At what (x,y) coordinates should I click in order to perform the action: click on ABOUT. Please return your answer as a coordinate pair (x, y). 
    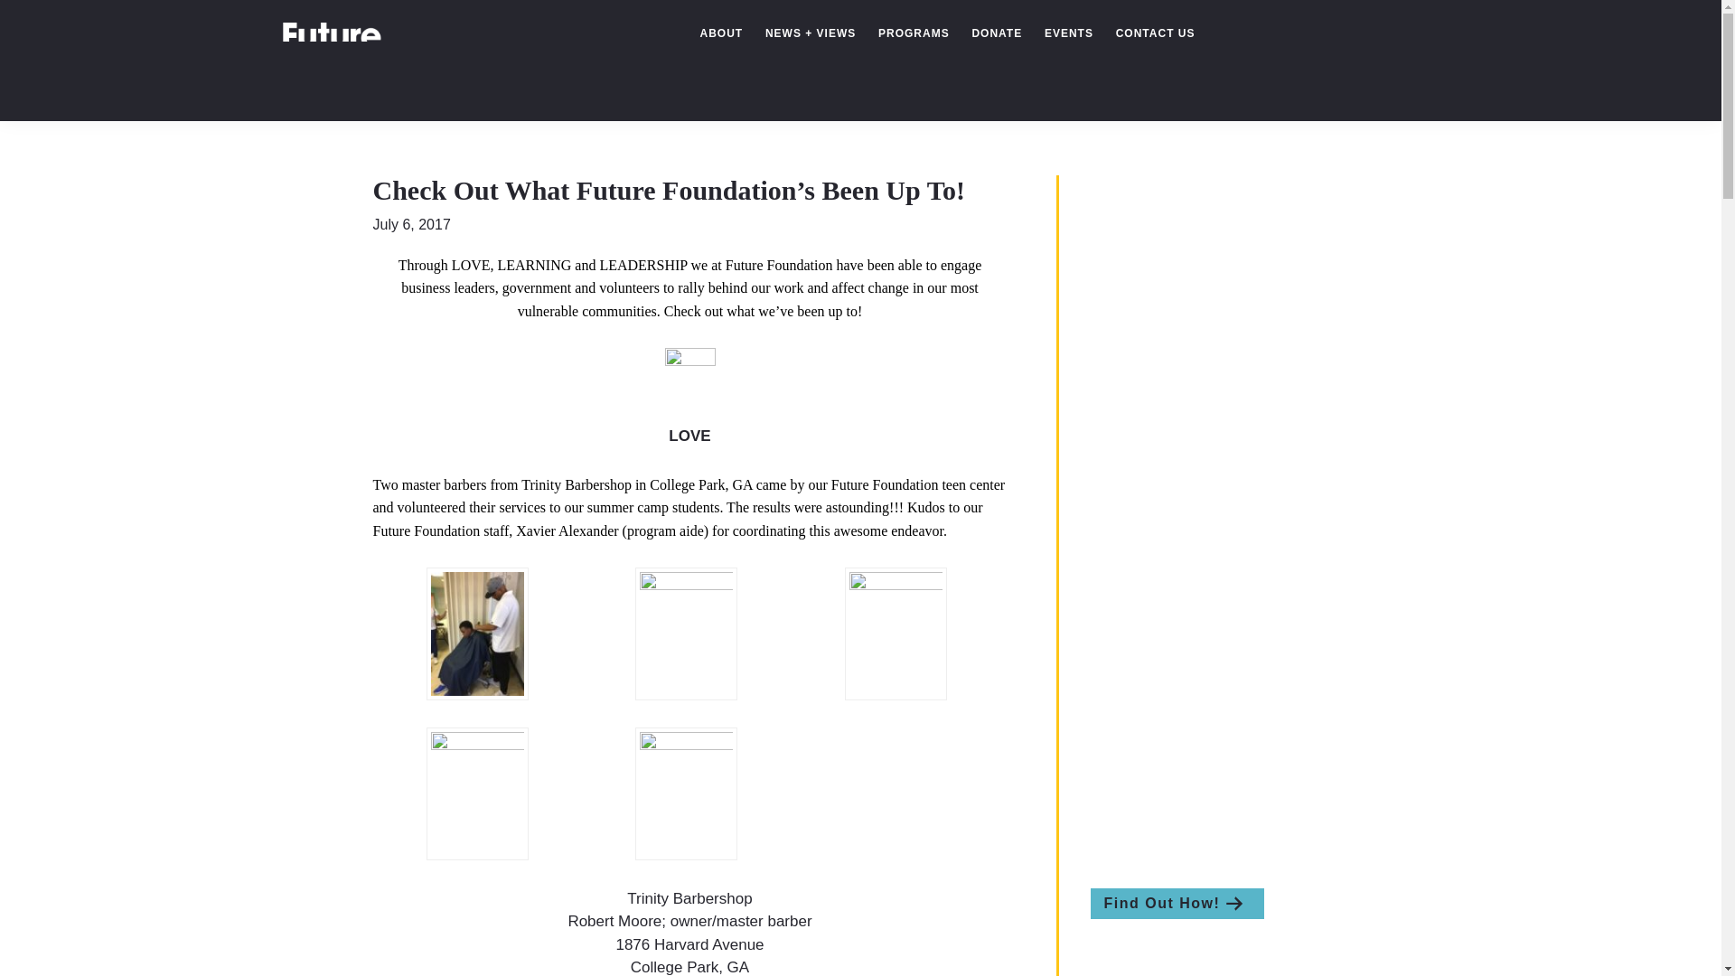
    Looking at the image, I should click on (721, 33).